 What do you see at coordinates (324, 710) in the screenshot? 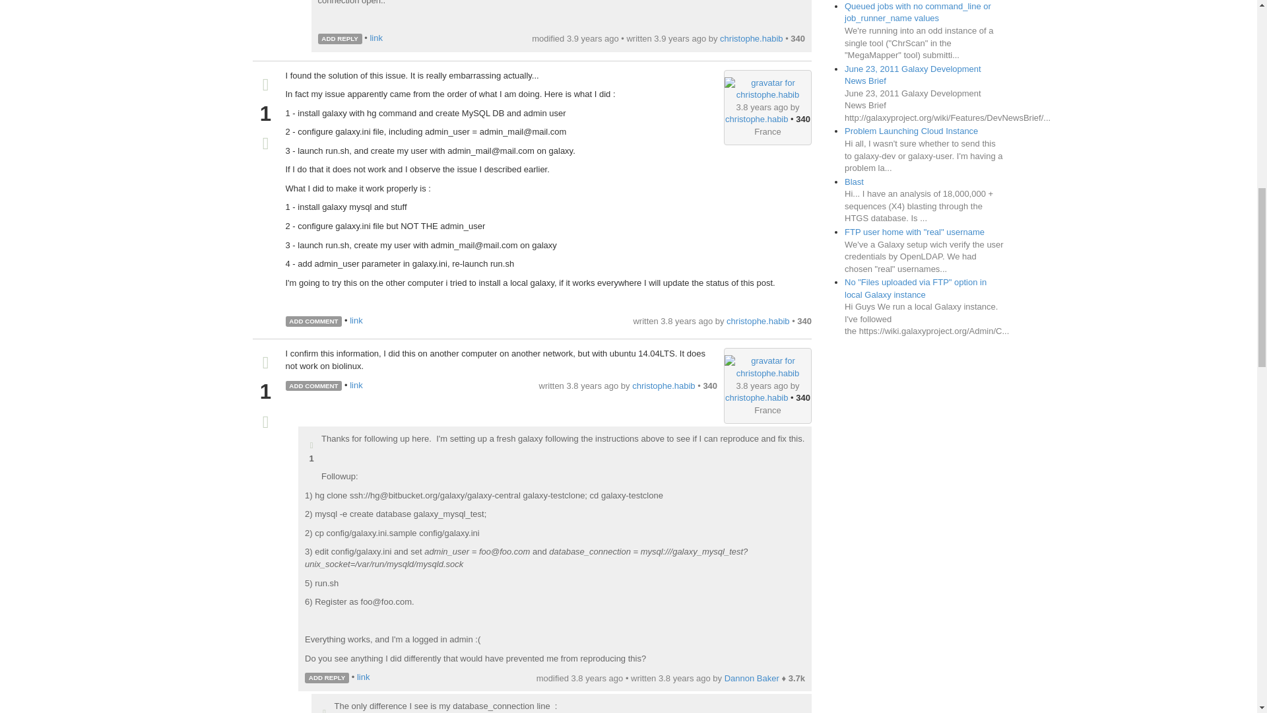
I see `Upvote!` at bounding box center [324, 710].